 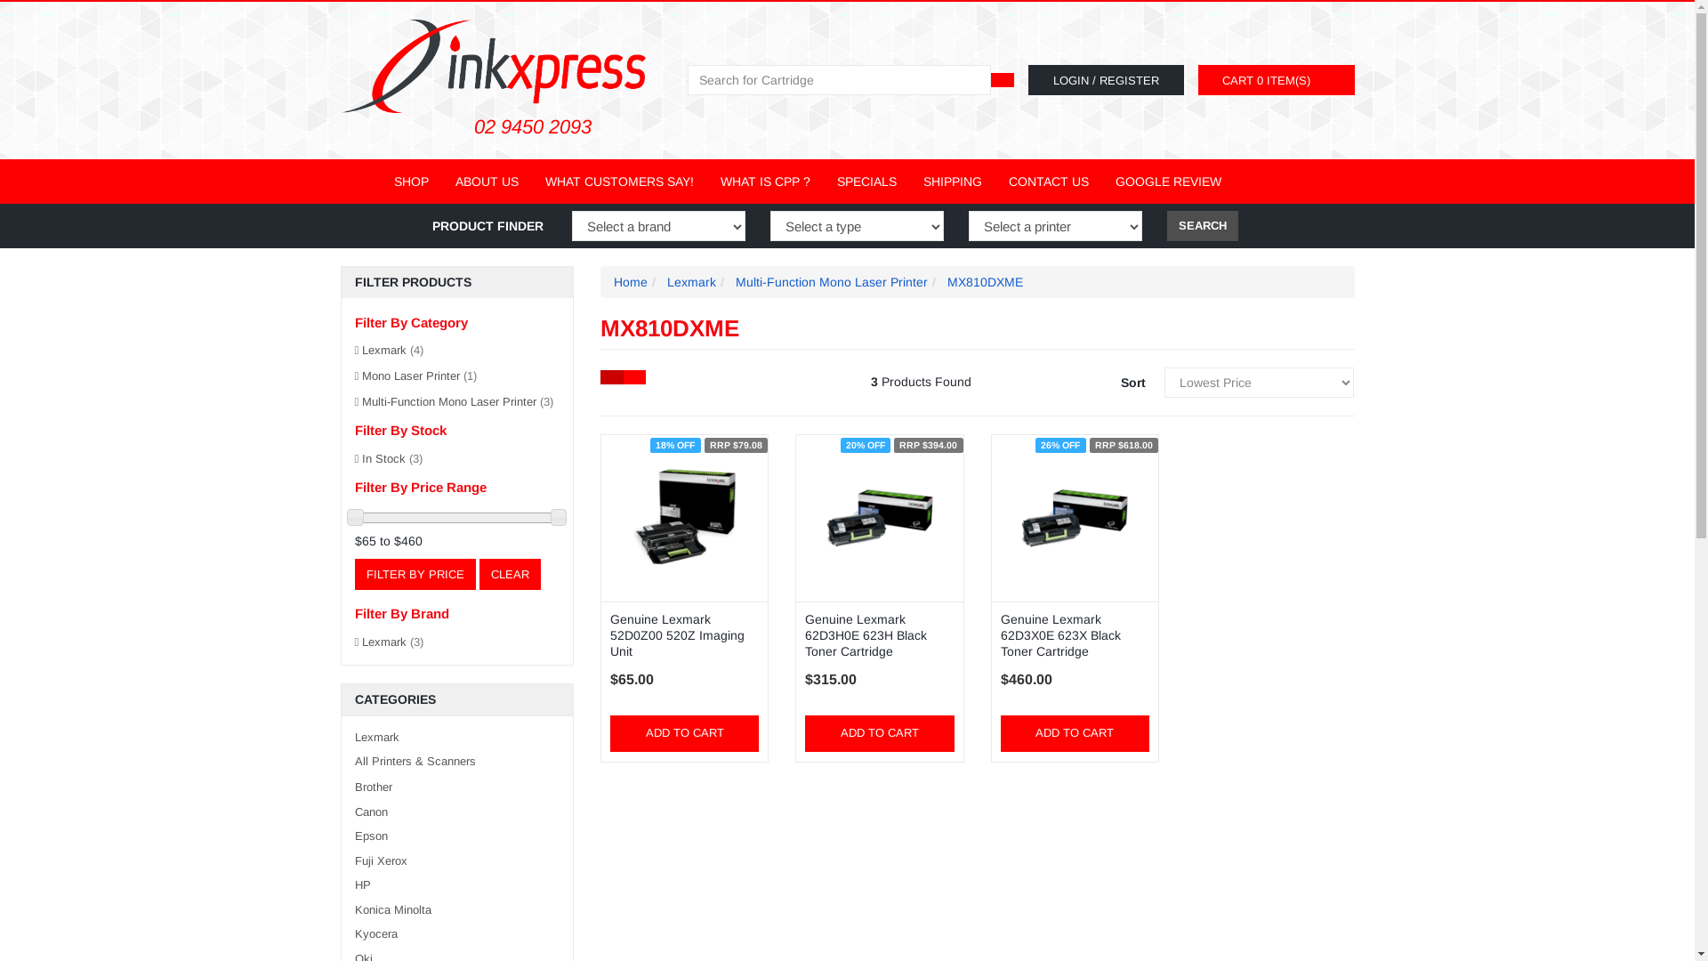 I want to click on Brother, so click(x=457, y=788).